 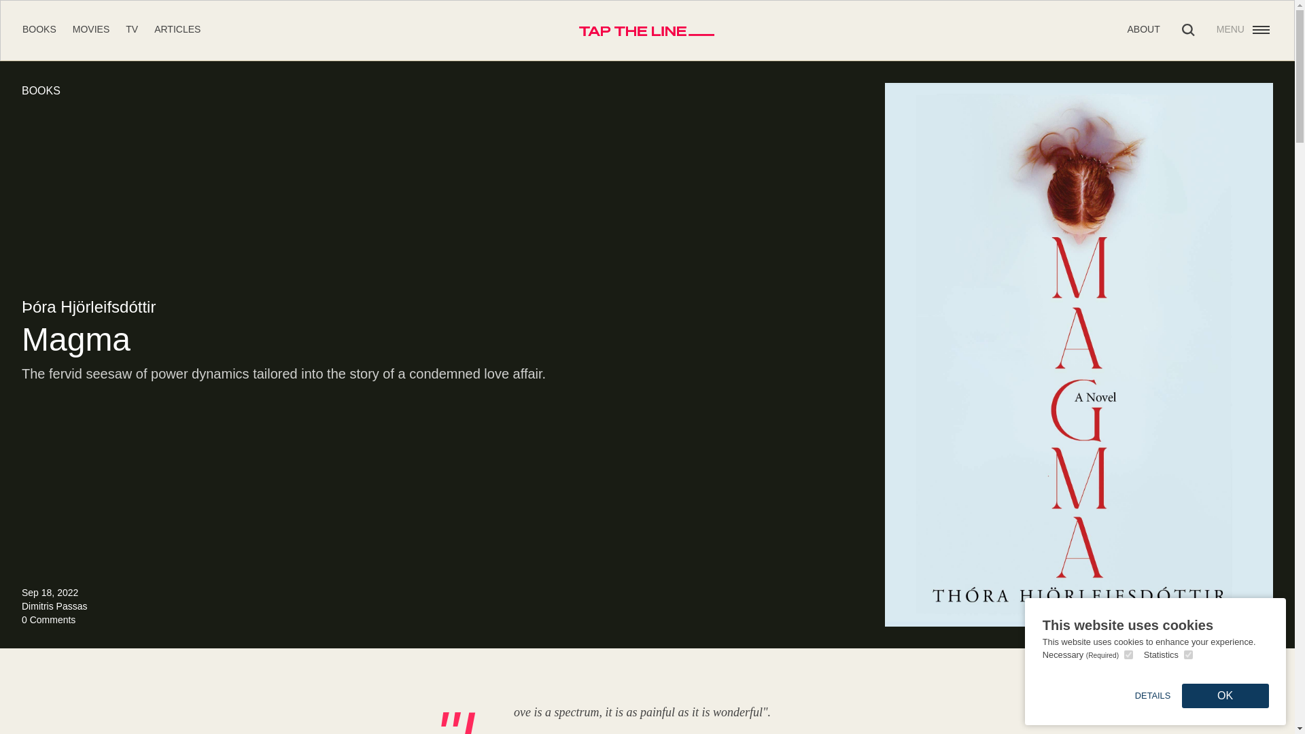 I want to click on MOVIES, so click(x=91, y=29).